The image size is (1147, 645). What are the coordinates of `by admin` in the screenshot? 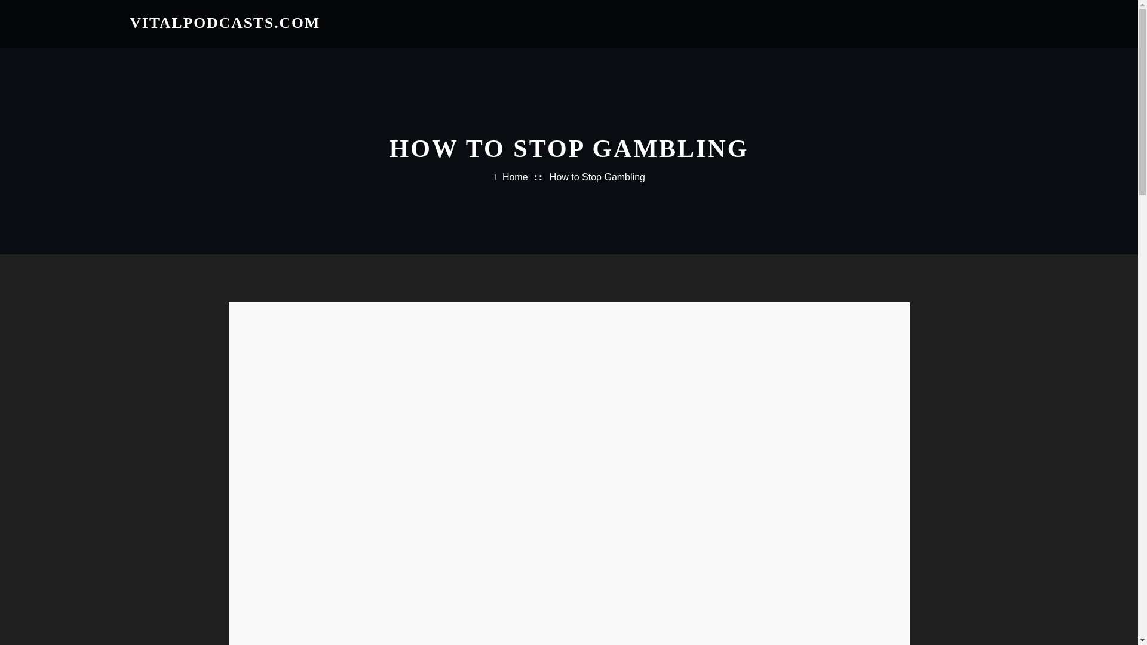 It's located at (272, 395).